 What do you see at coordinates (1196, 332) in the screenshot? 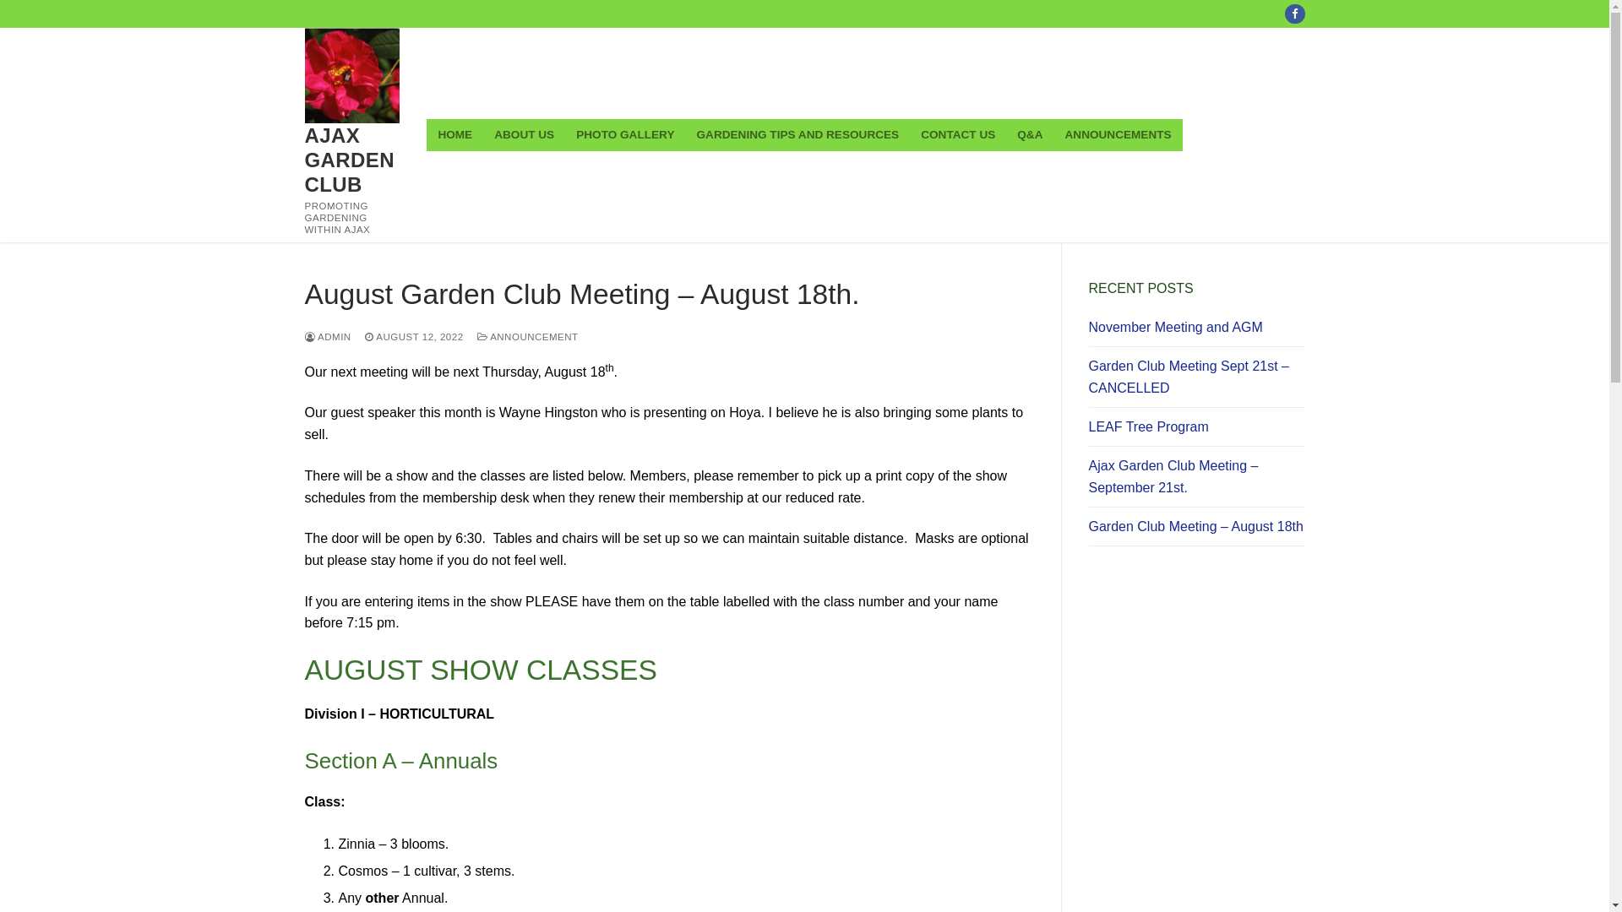
I see `November Meeting and AGM` at bounding box center [1196, 332].